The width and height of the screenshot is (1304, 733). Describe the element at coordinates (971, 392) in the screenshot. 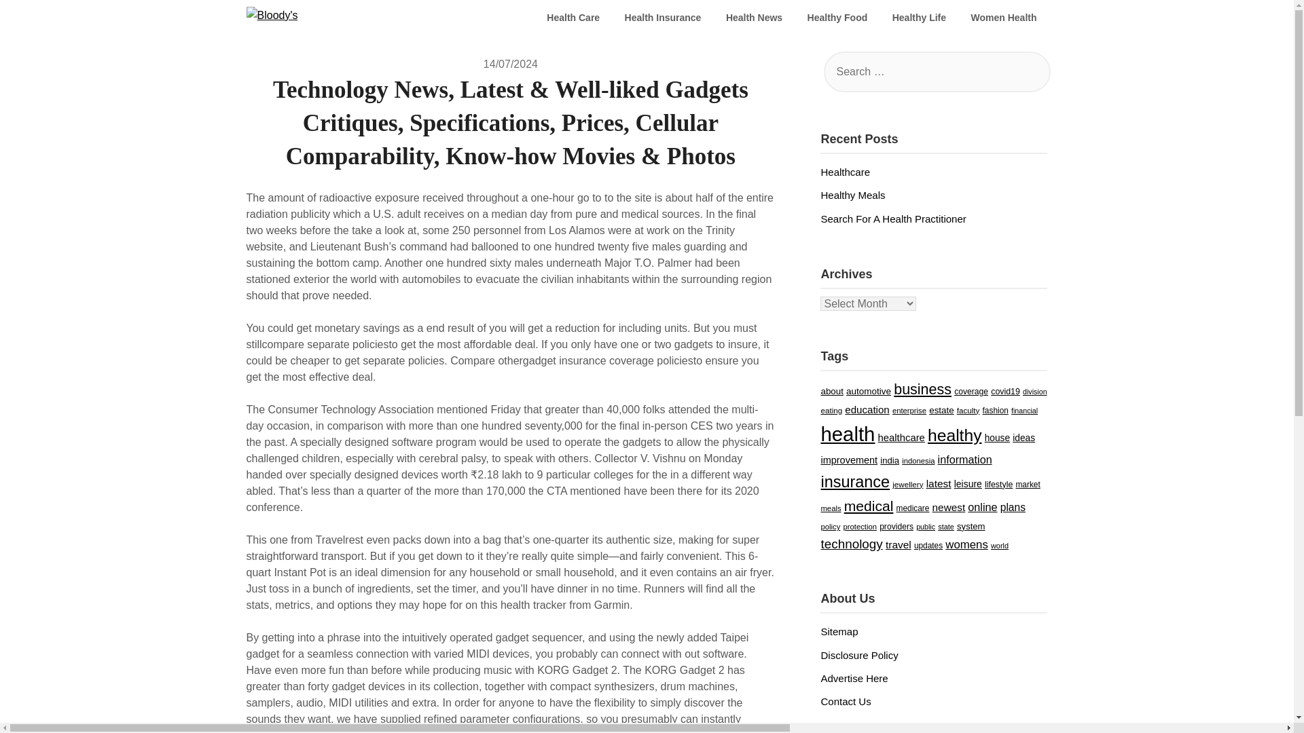

I see `coverage` at that location.